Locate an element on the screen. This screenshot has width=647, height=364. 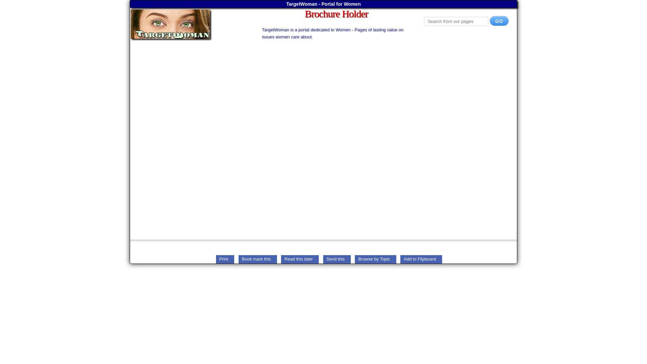
TargetWoman - Informative Portal for Women is located at coordinates (189, 24).